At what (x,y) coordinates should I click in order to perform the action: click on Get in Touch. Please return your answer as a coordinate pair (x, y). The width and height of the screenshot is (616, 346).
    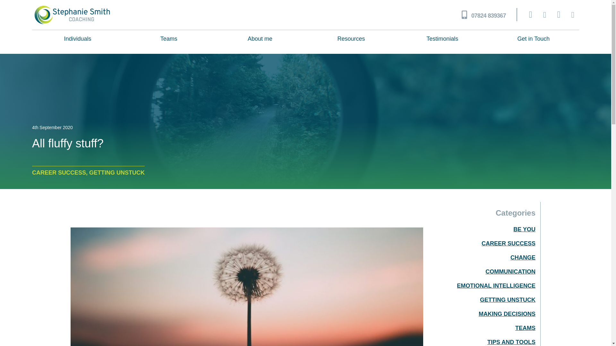
    Looking at the image, I should click on (533, 38).